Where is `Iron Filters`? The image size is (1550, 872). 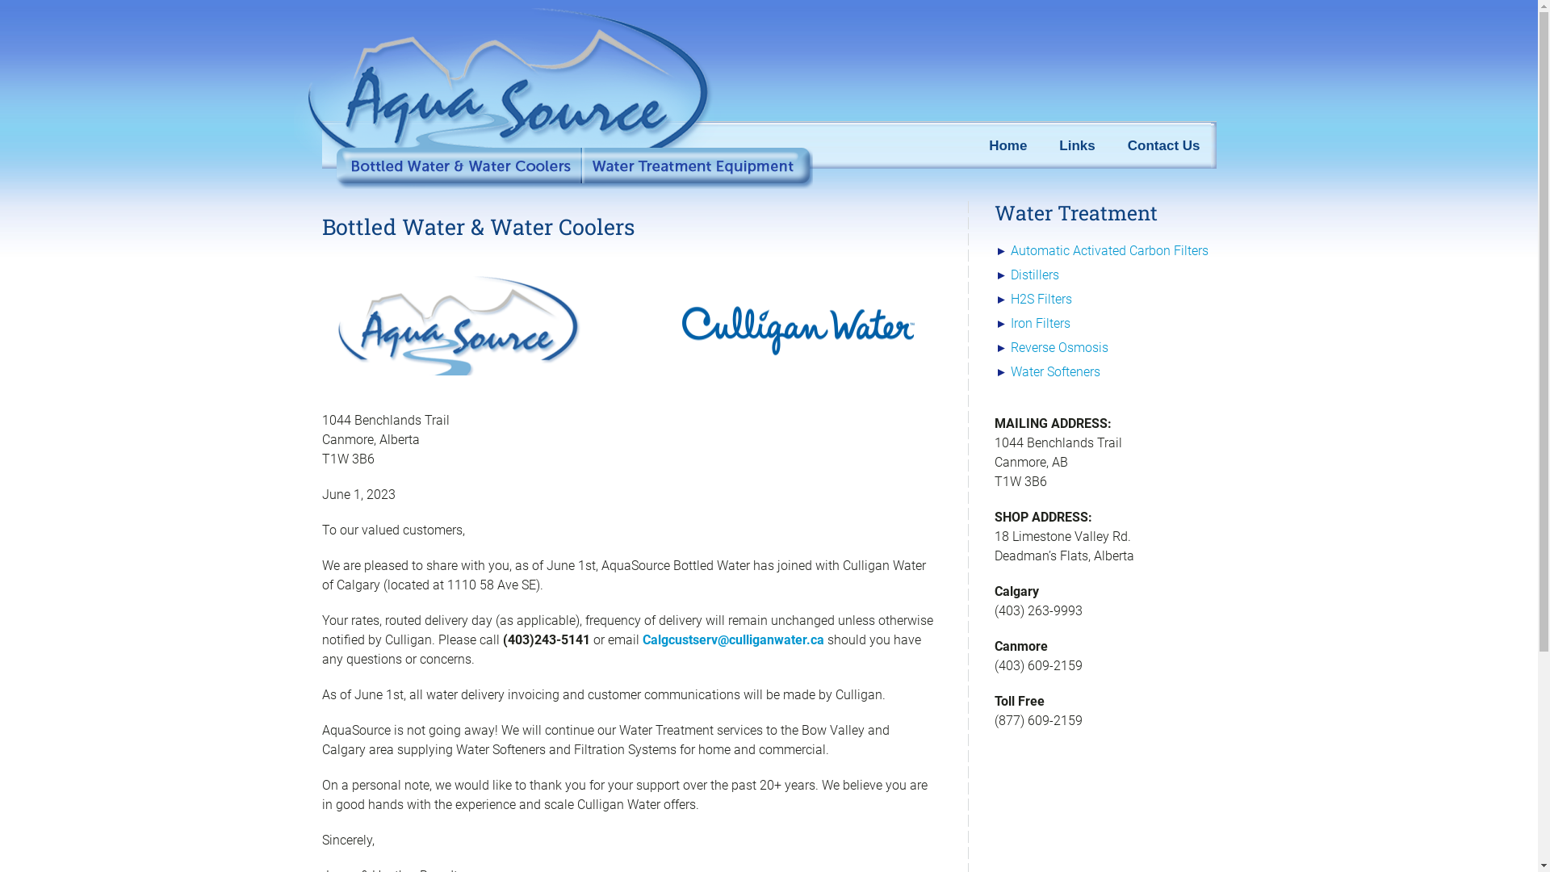 Iron Filters is located at coordinates (1041, 323).